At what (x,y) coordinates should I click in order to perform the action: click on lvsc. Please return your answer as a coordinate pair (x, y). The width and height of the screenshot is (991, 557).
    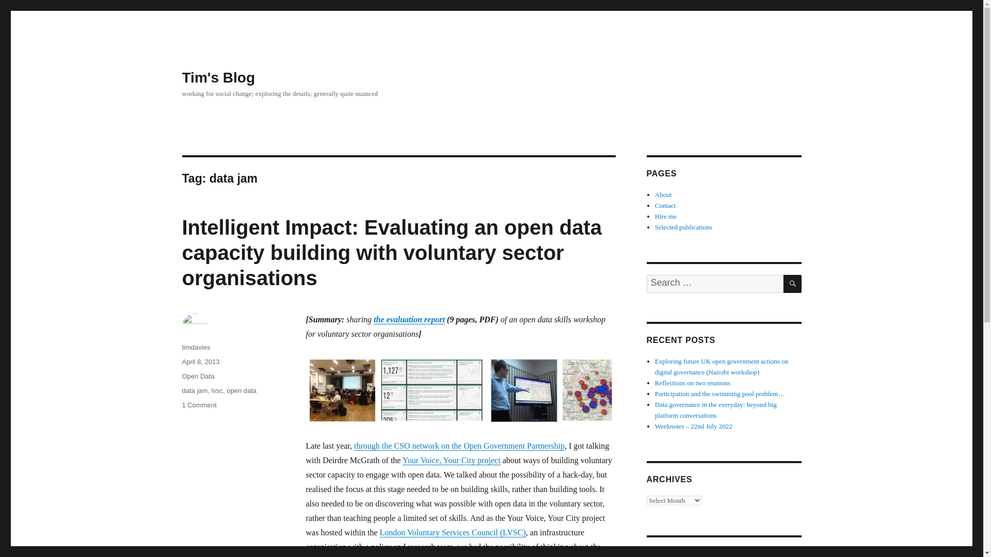
    Looking at the image, I should click on (217, 390).